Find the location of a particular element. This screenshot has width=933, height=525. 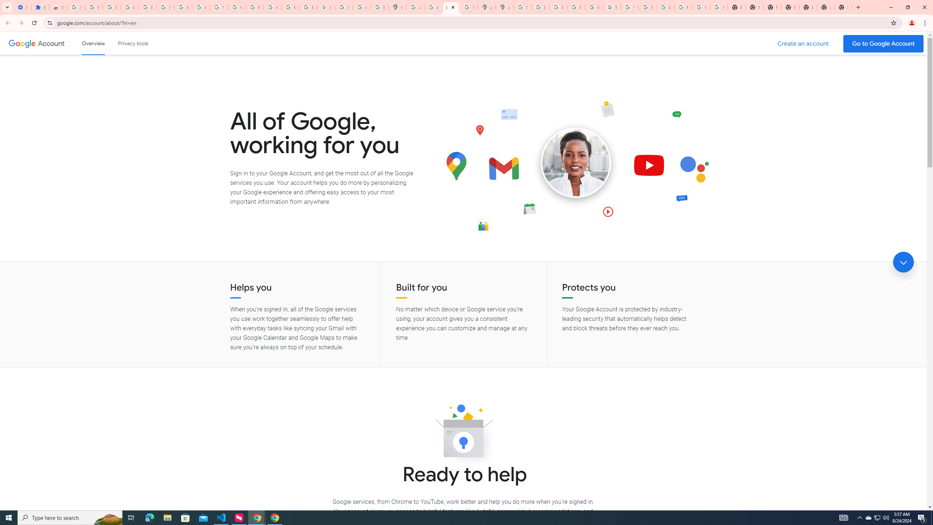

New Tab is located at coordinates (825, 7).